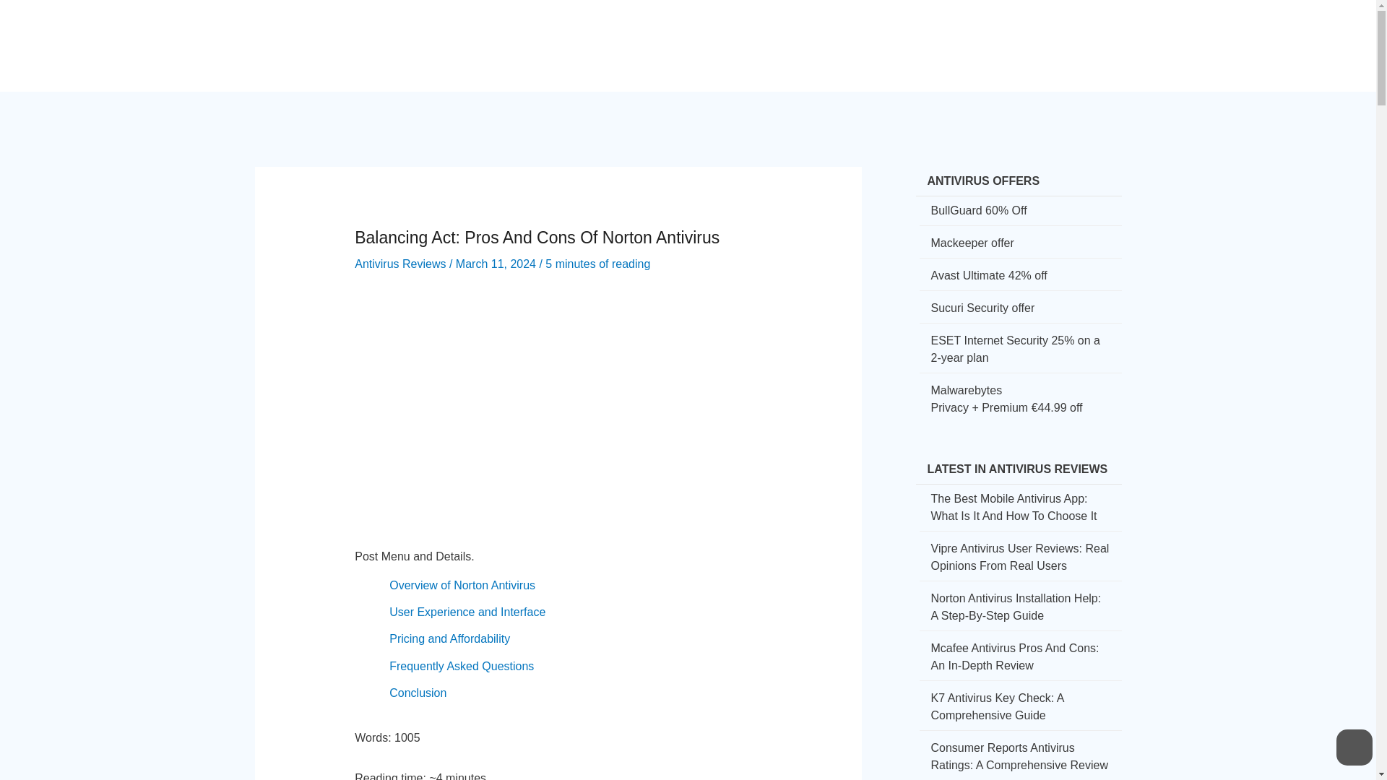  What do you see at coordinates (400, 264) in the screenshot?
I see `Antivirus Reviews` at bounding box center [400, 264].